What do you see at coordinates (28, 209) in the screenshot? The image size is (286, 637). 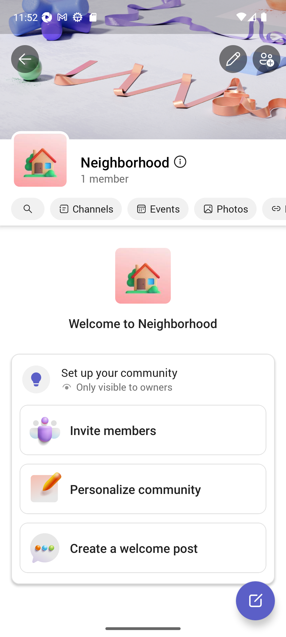 I see `Search tab, 1 of 6` at bounding box center [28, 209].